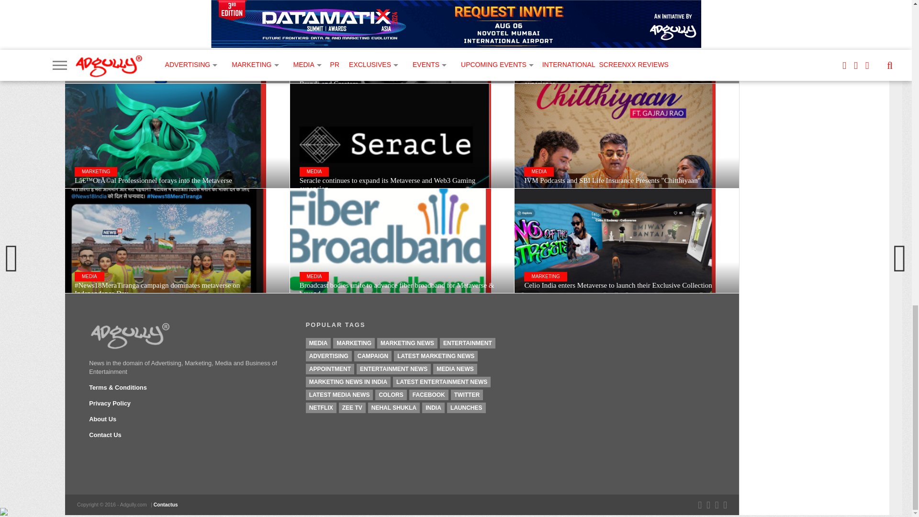 The width and height of the screenshot is (919, 517). Describe the element at coordinates (329, 356) in the screenshot. I see `Advertising` at that location.